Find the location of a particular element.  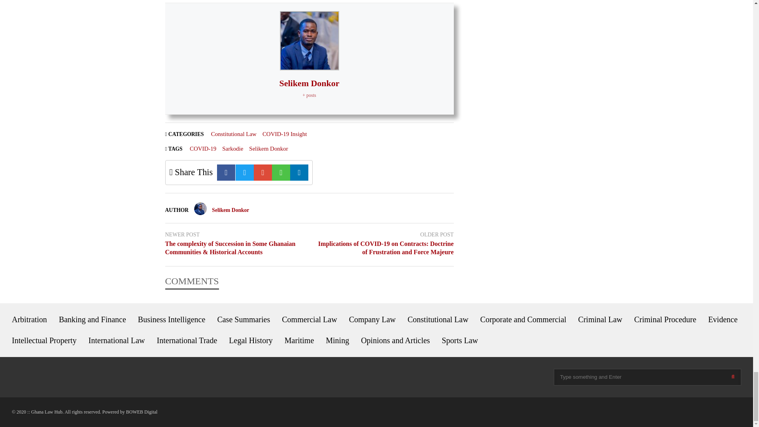

Google-plus is located at coordinates (262, 172).